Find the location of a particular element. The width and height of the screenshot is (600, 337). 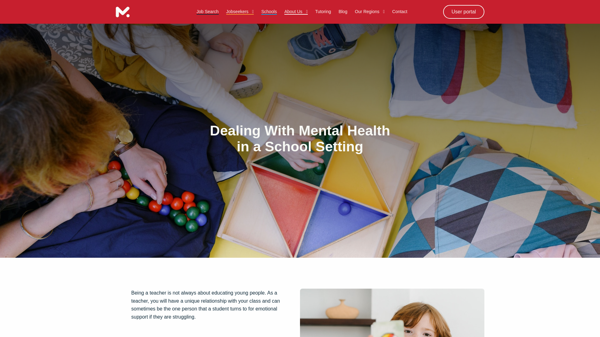

User portal is located at coordinates (464, 12).